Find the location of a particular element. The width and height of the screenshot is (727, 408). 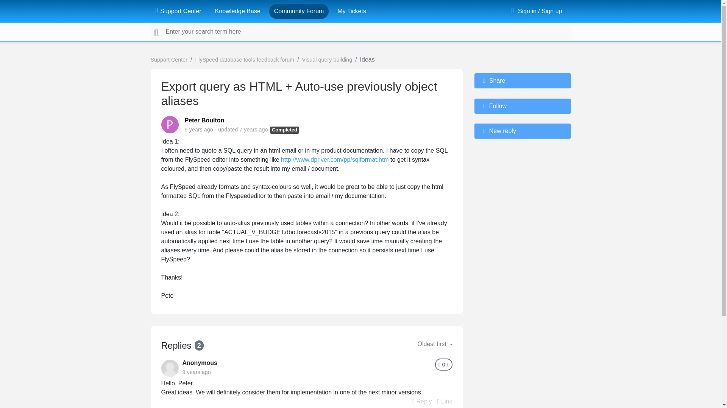

Support Center is located at coordinates (169, 60).